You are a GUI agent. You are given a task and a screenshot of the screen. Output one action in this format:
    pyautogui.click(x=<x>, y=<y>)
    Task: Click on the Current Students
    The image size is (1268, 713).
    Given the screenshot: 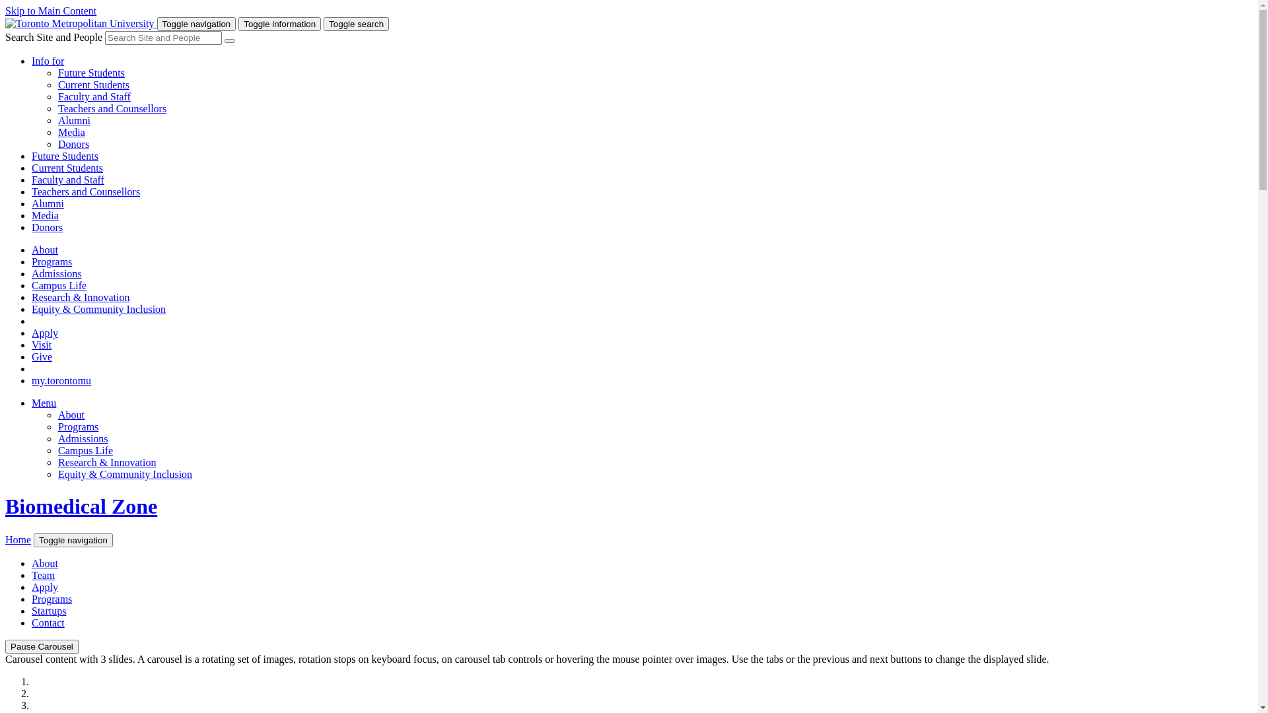 What is the action you would take?
    pyautogui.click(x=94, y=85)
    